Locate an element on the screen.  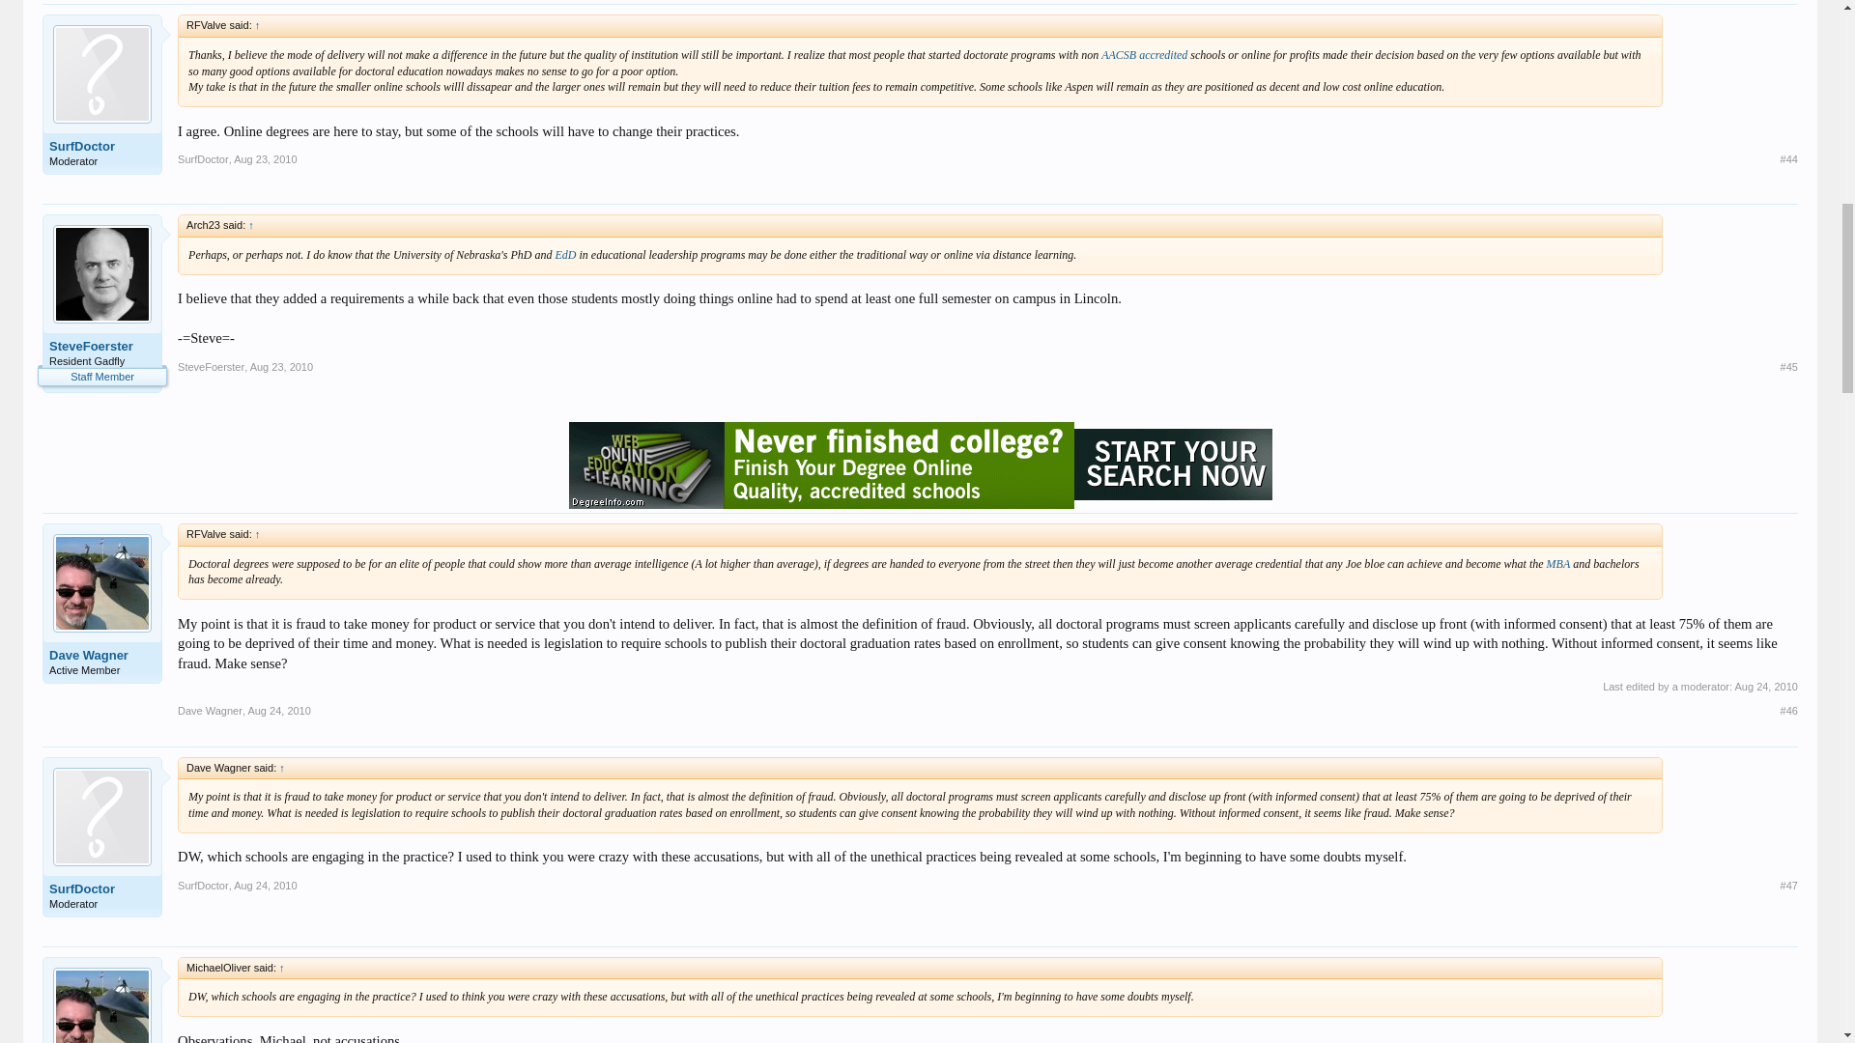
SurfDoctor is located at coordinates (102, 146).